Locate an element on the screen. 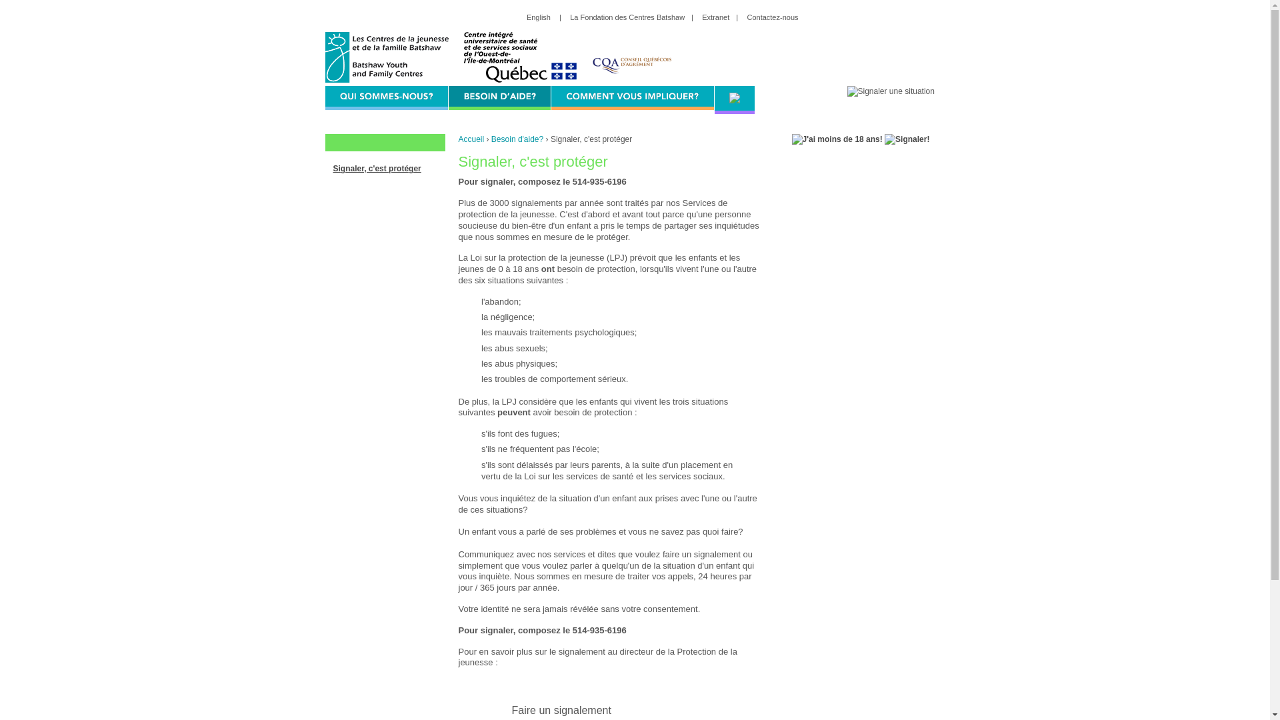 The width and height of the screenshot is (1280, 720). La Fondation des Centres Batshaw is located at coordinates (631, 17).